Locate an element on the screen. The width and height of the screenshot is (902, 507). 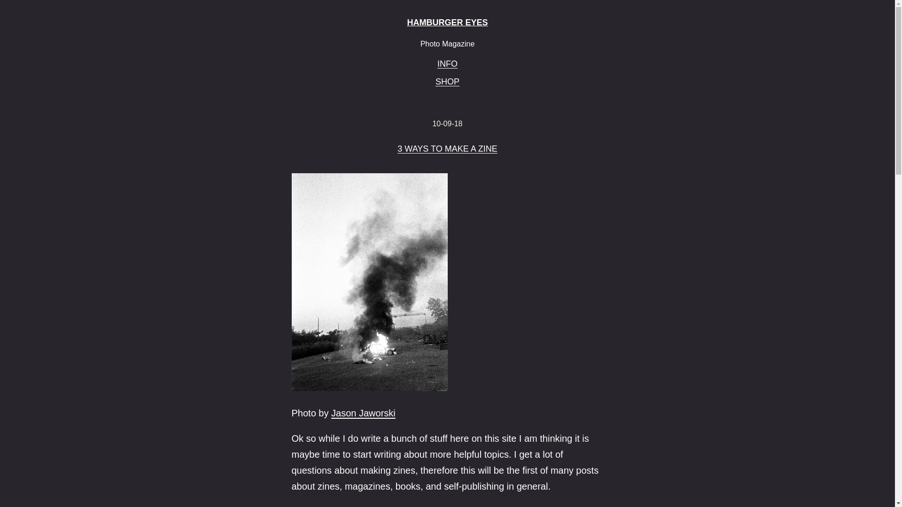
3 WAYS TO MAKE A ZINE is located at coordinates (447, 149).